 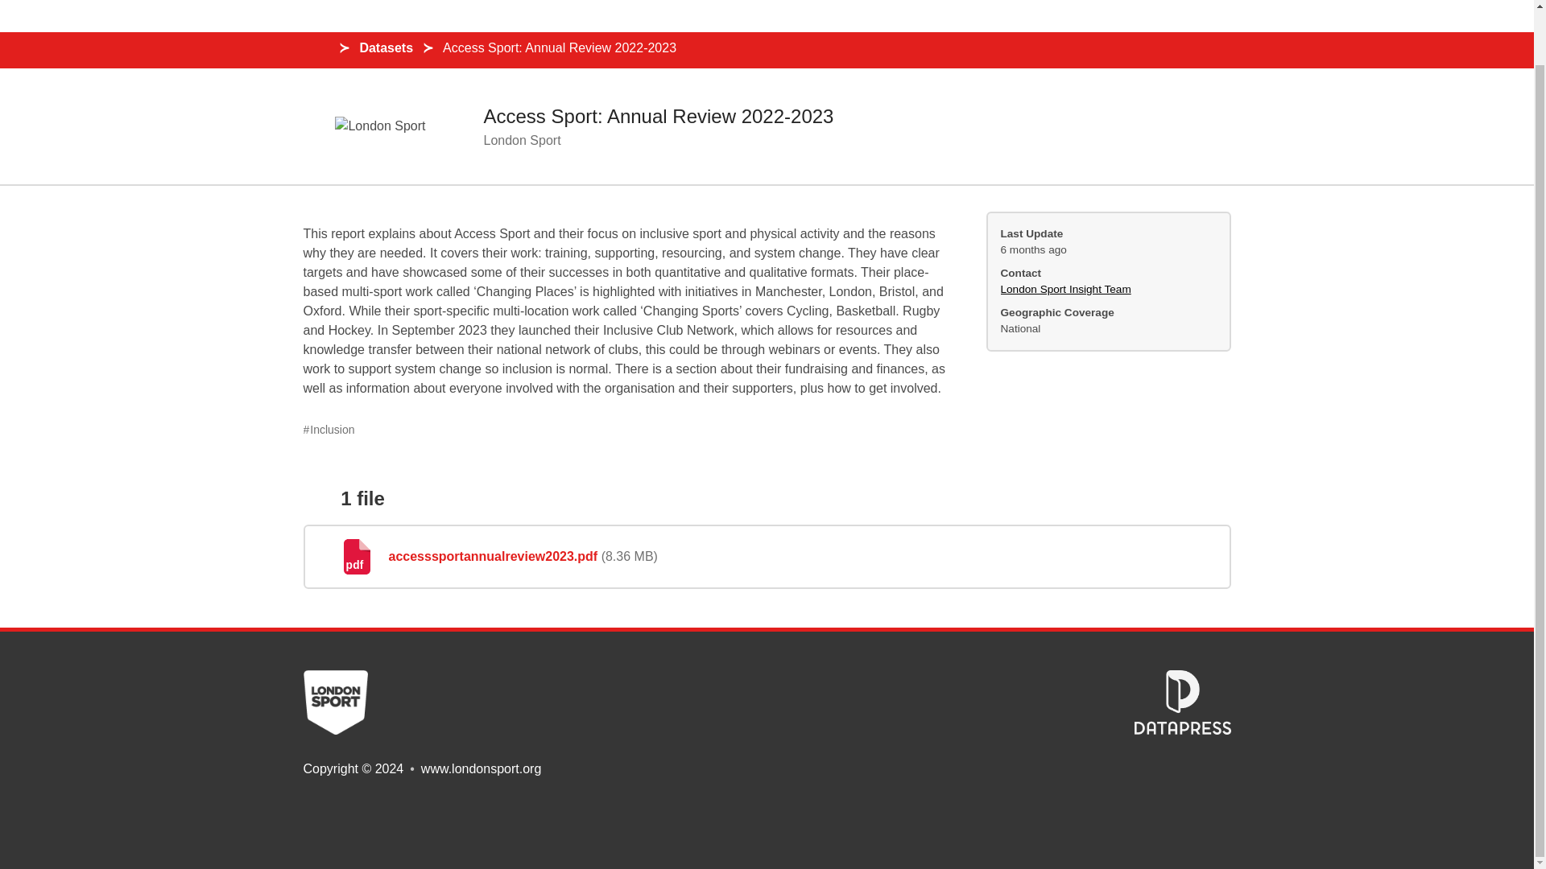 I want to click on Access Sport: Annual Review 2022-2023, so click(x=559, y=48).